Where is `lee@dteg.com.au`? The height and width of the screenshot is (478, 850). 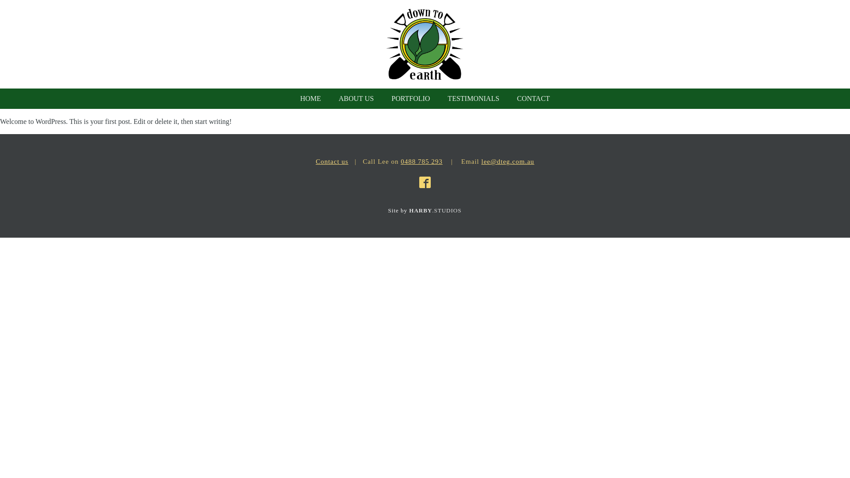 lee@dteg.com.au is located at coordinates (508, 162).